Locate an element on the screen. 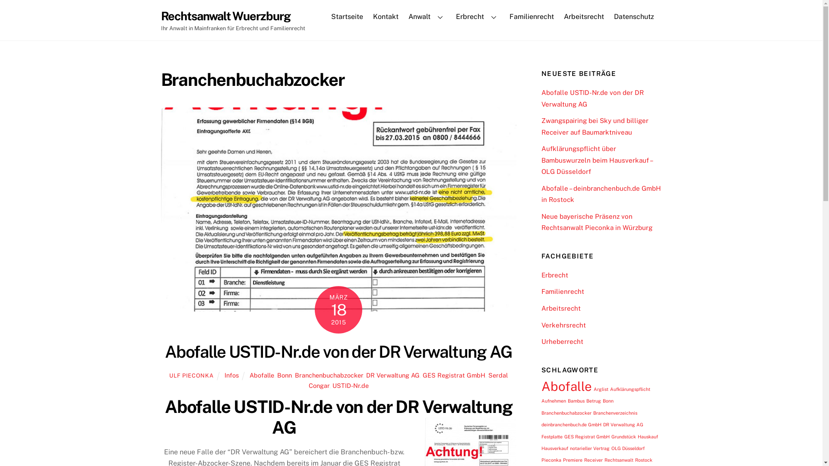 The height and width of the screenshot is (466, 829). Abofalle USTID-Nr.de von der DR Verwaltung AG is located at coordinates (339, 352).